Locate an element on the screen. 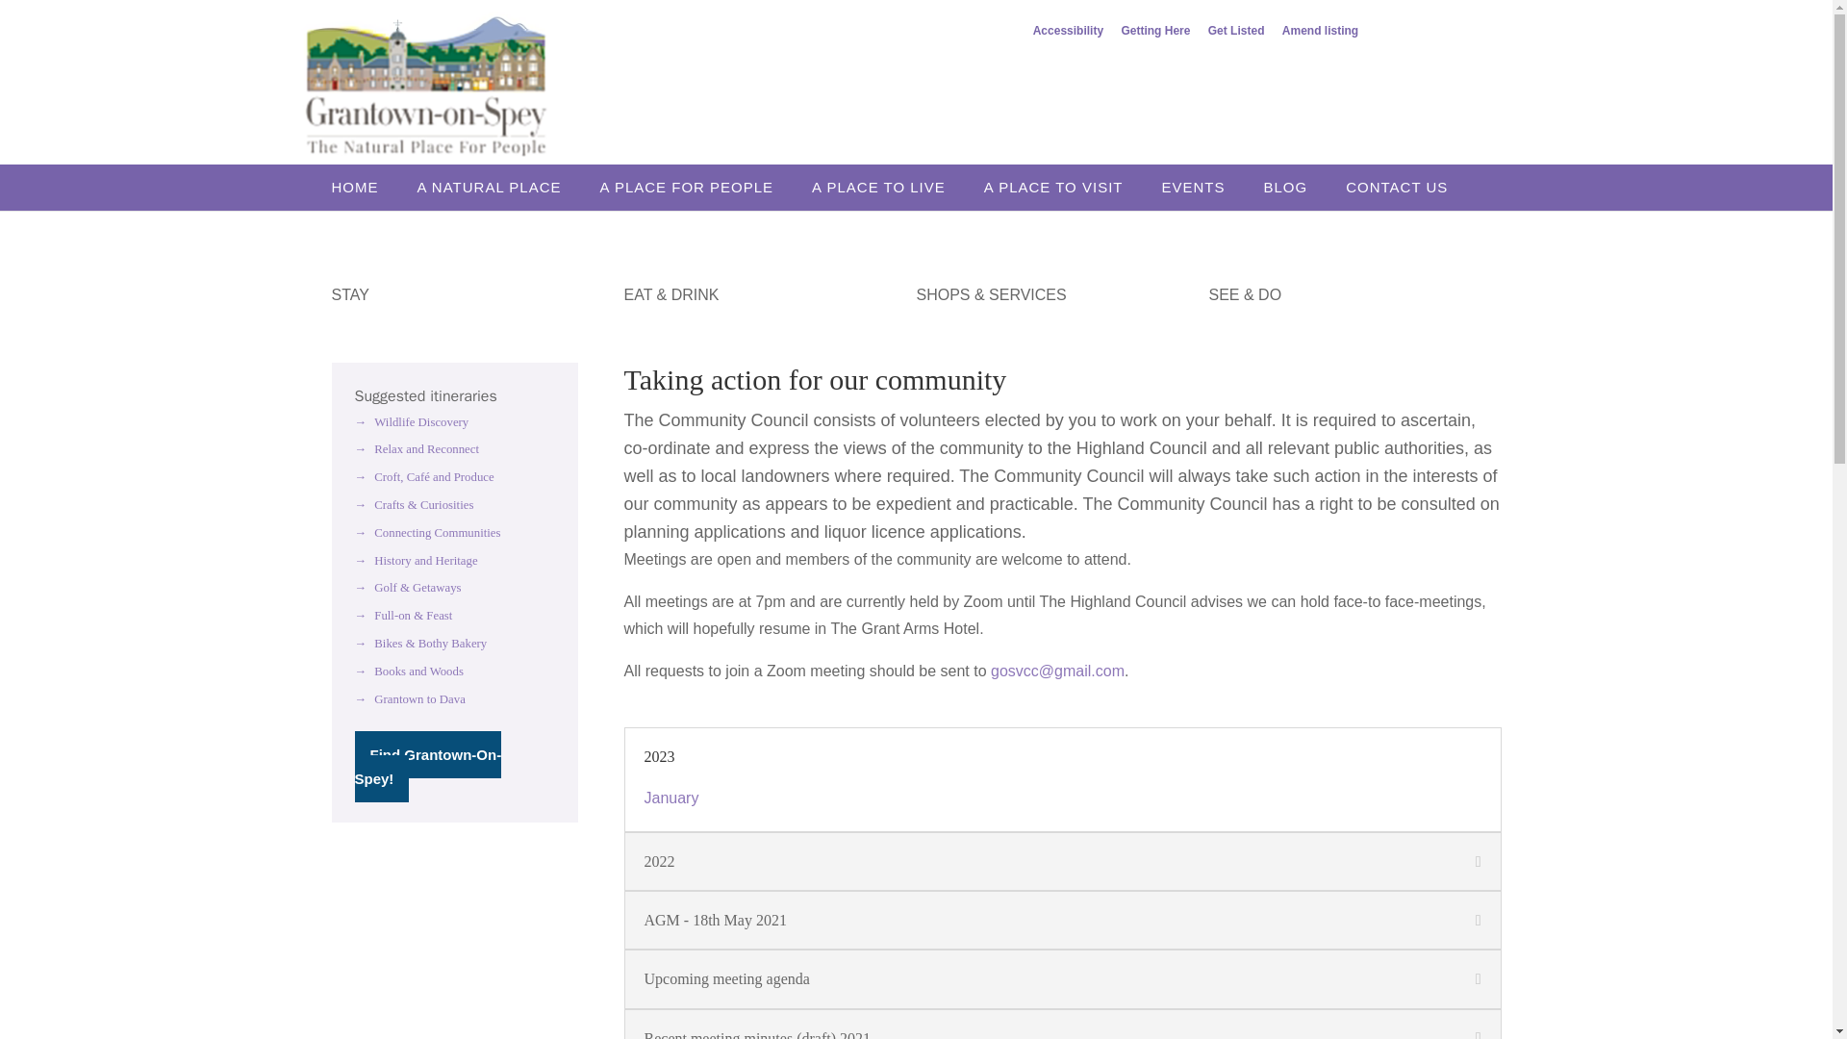  EVENTS is located at coordinates (1202, 187).